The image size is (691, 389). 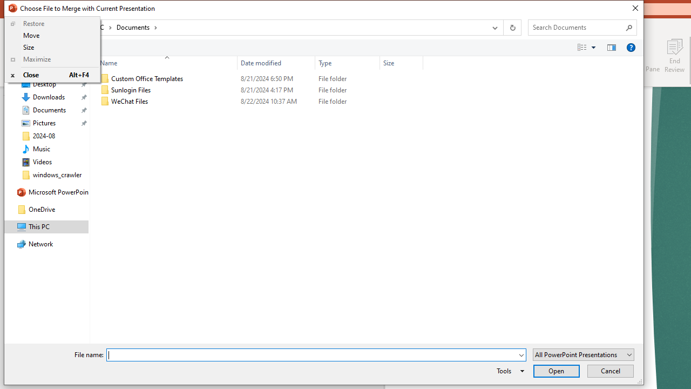 What do you see at coordinates (503, 28) in the screenshot?
I see `Address band toolbar` at bounding box center [503, 28].